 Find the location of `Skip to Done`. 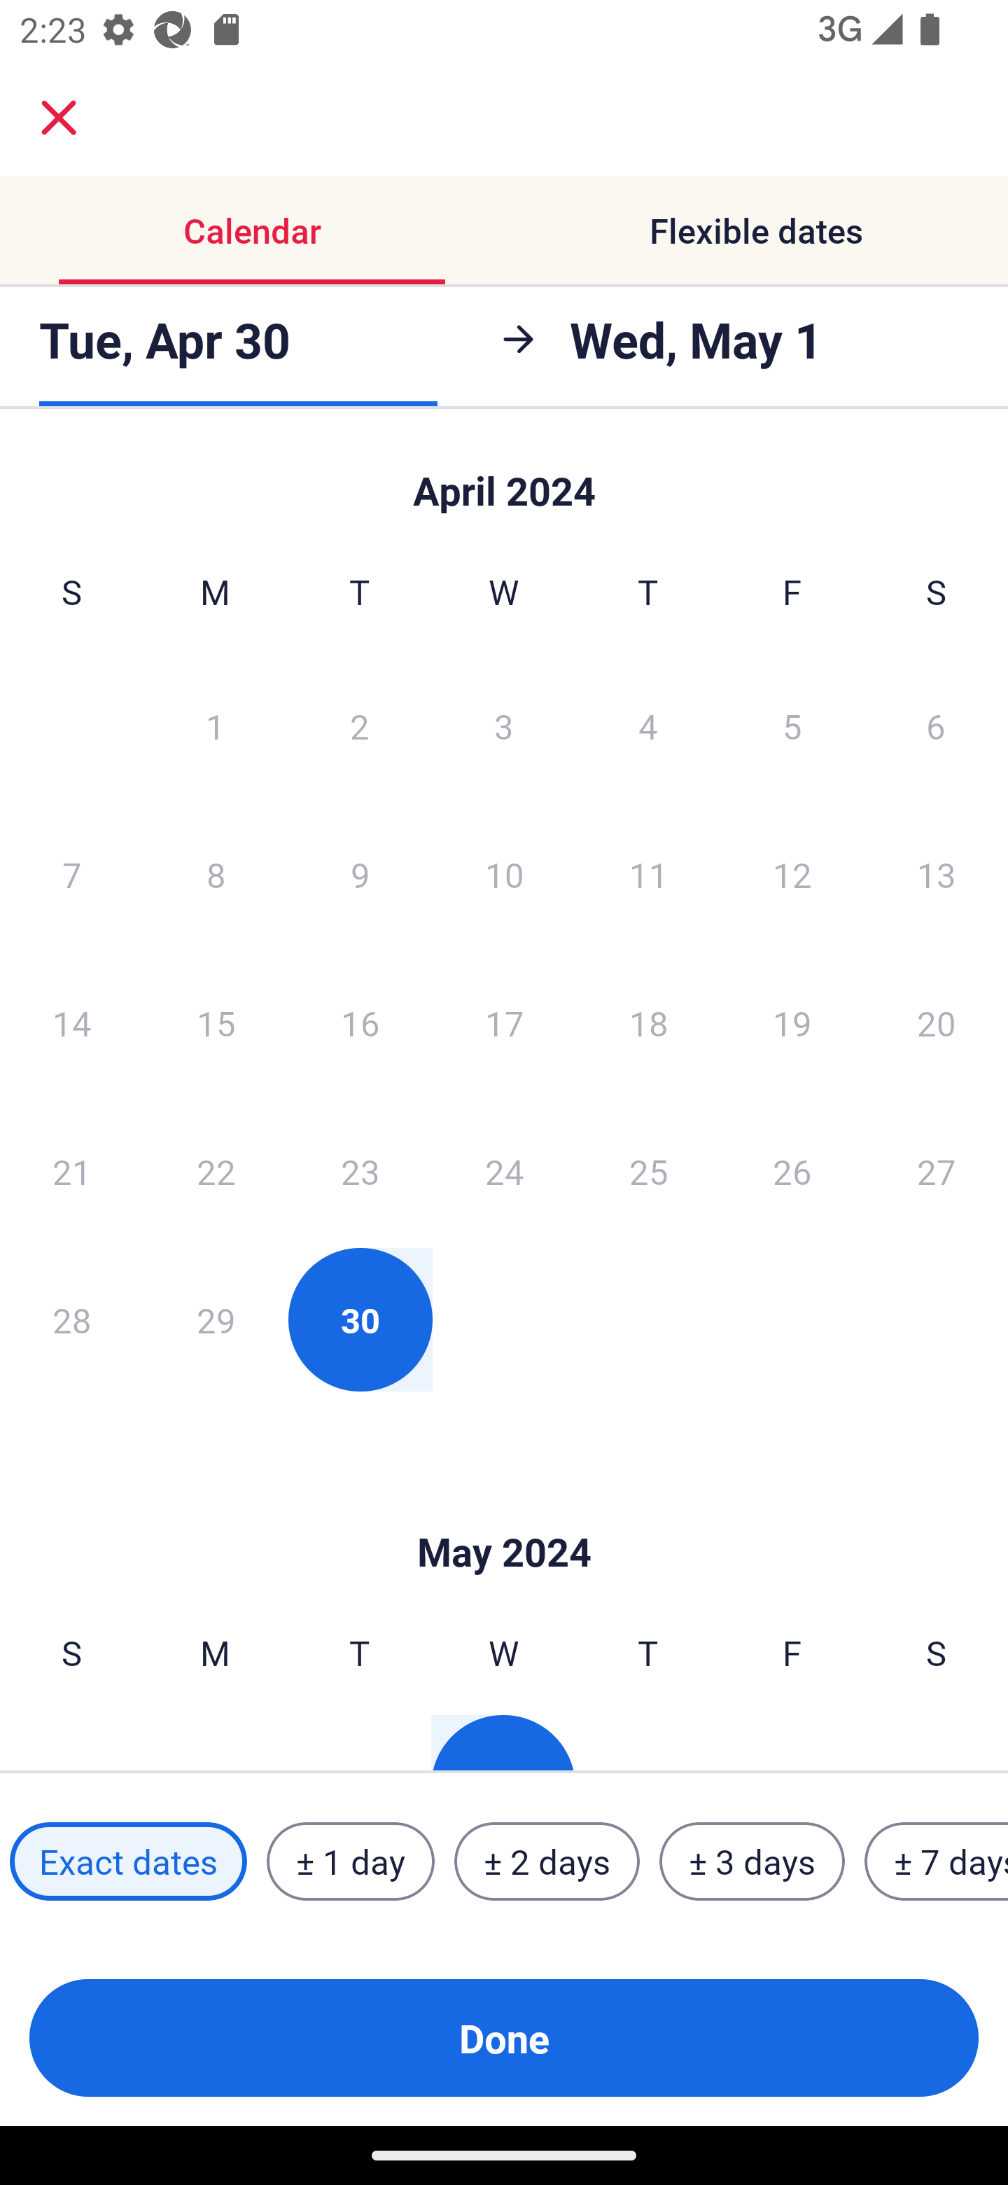

Skip to Done is located at coordinates (504, 478).